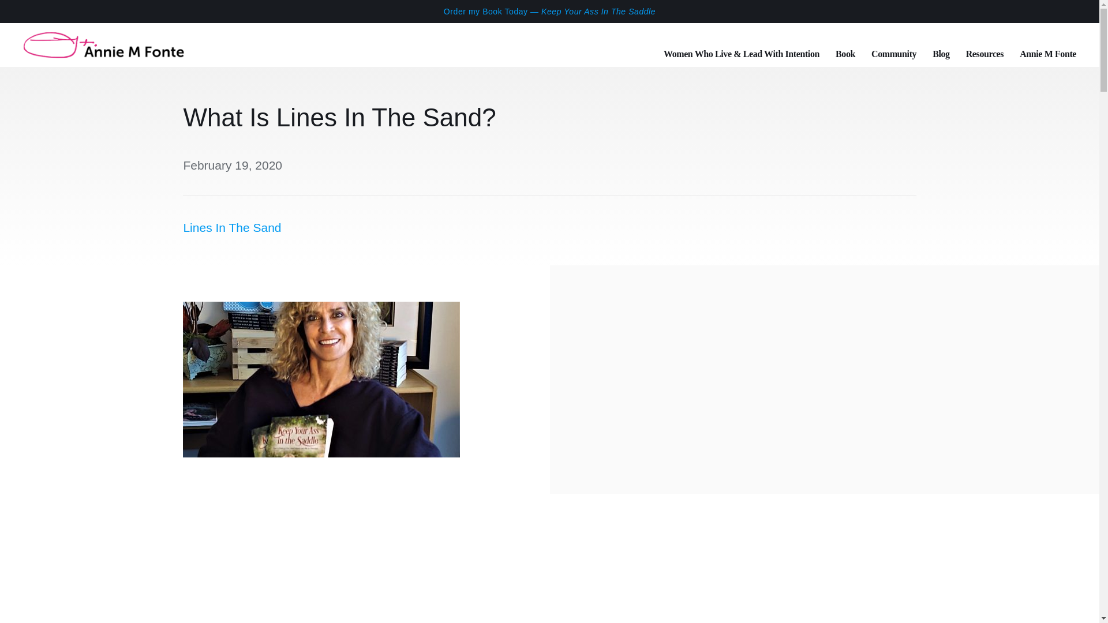 The height and width of the screenshot is (623, 1108). What do you see at coordinates (321, 379) in the screenshot?
I see `annie with book` at bounding box center [321, 379].